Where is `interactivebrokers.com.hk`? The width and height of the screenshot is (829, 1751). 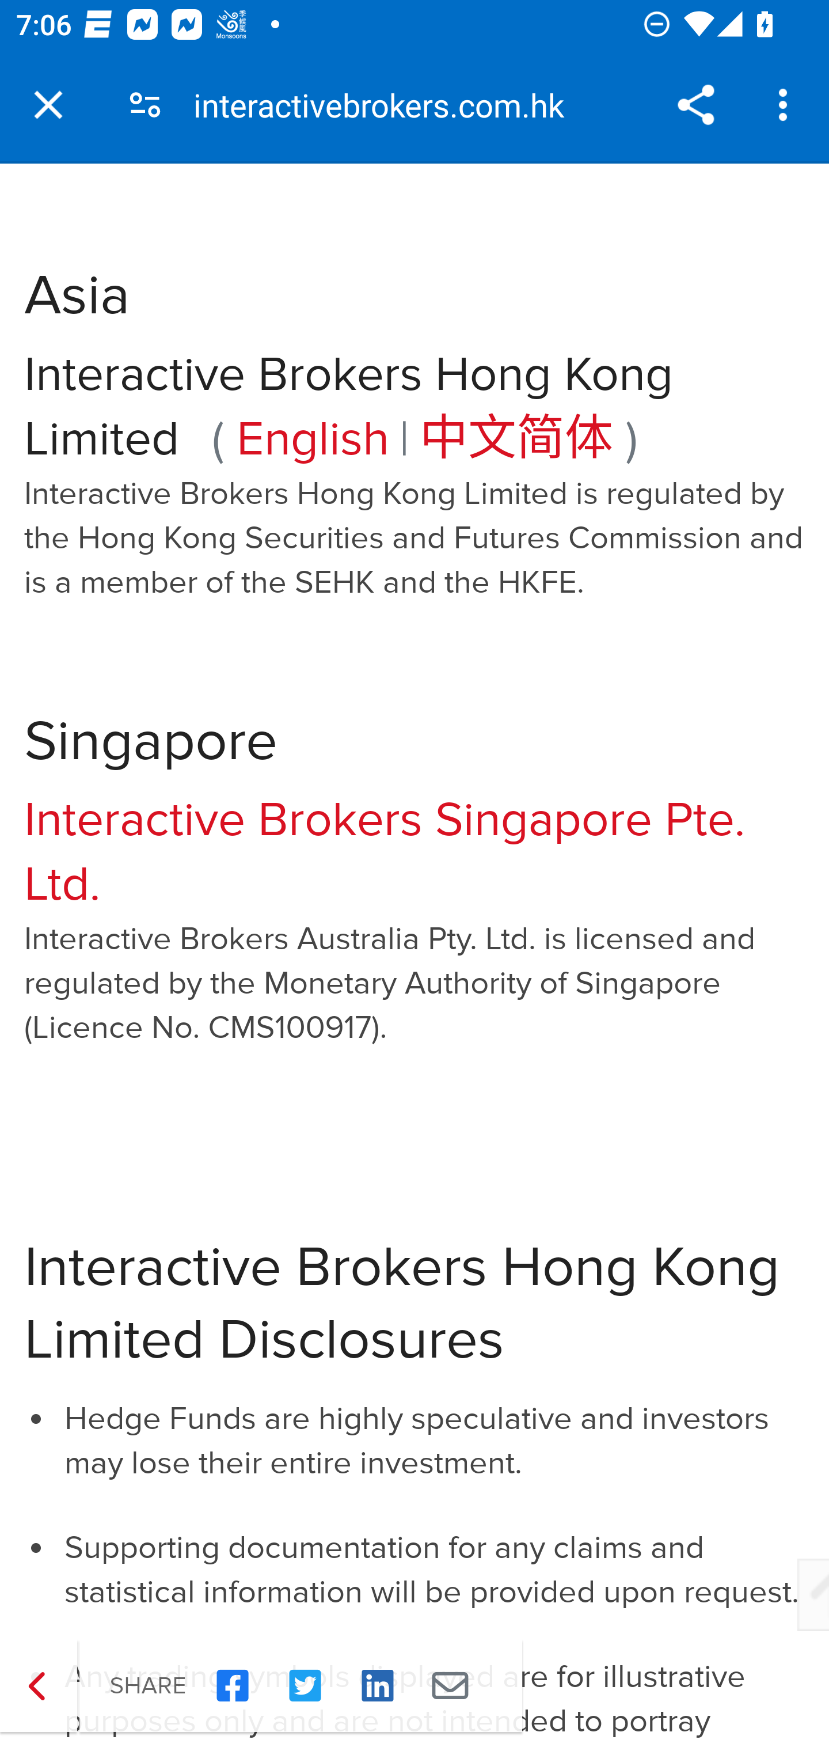 interactivebrokers.com.hk is located at coordinates (387, 105).